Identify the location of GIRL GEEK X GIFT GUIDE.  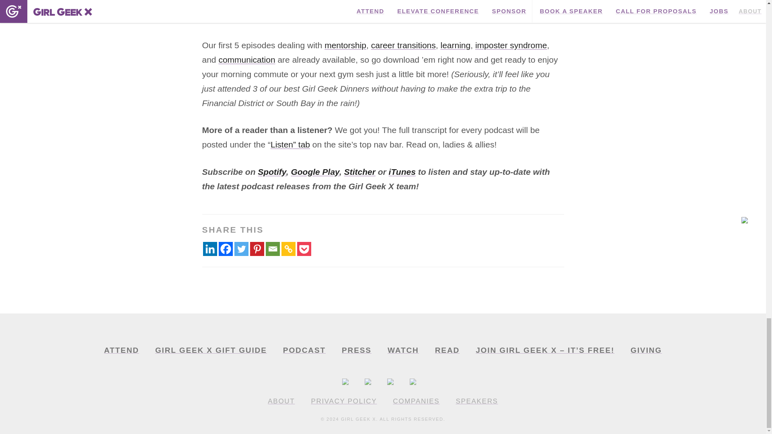
(211, 350).